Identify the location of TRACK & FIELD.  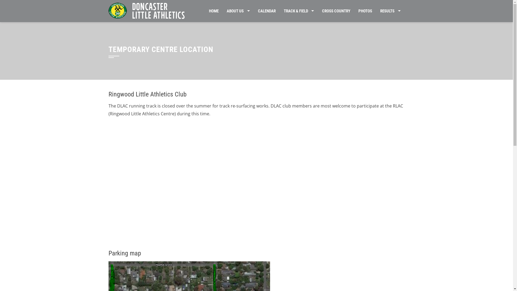
(299, 11).